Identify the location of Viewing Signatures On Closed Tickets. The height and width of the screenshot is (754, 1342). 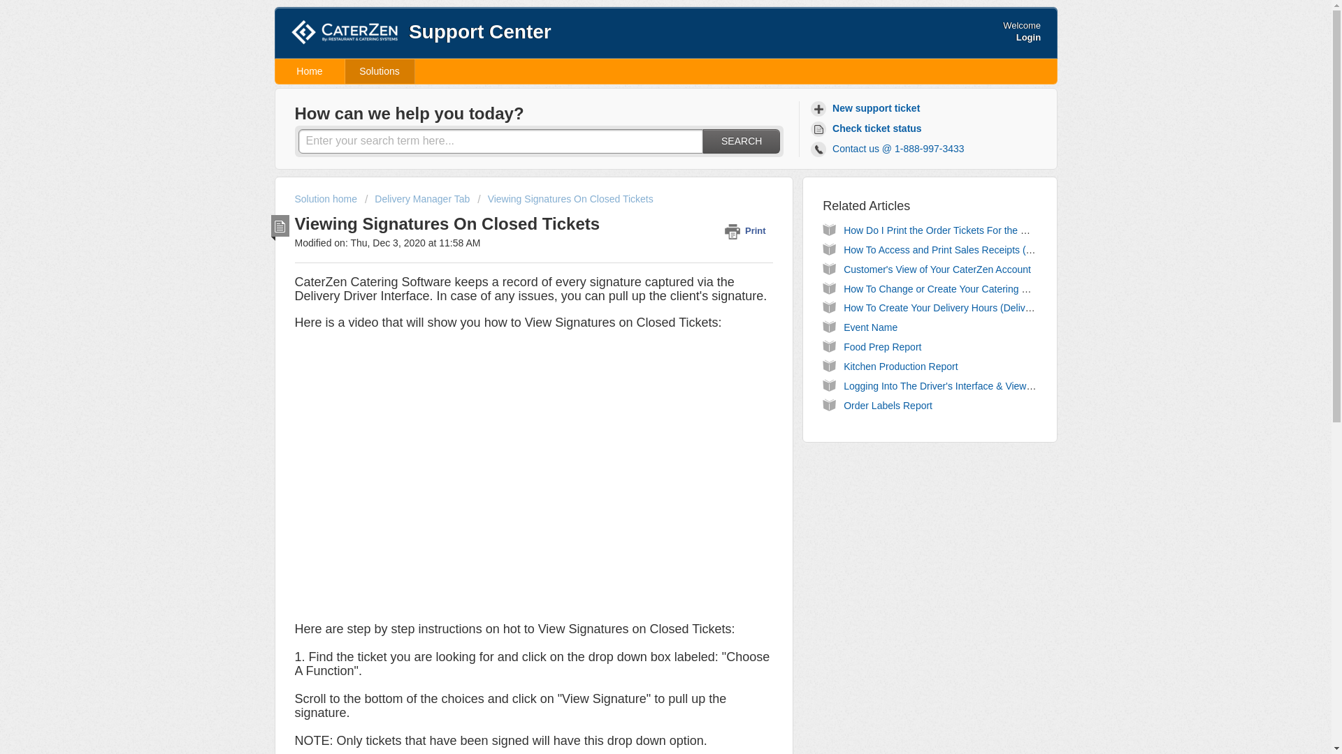
(565, 198).